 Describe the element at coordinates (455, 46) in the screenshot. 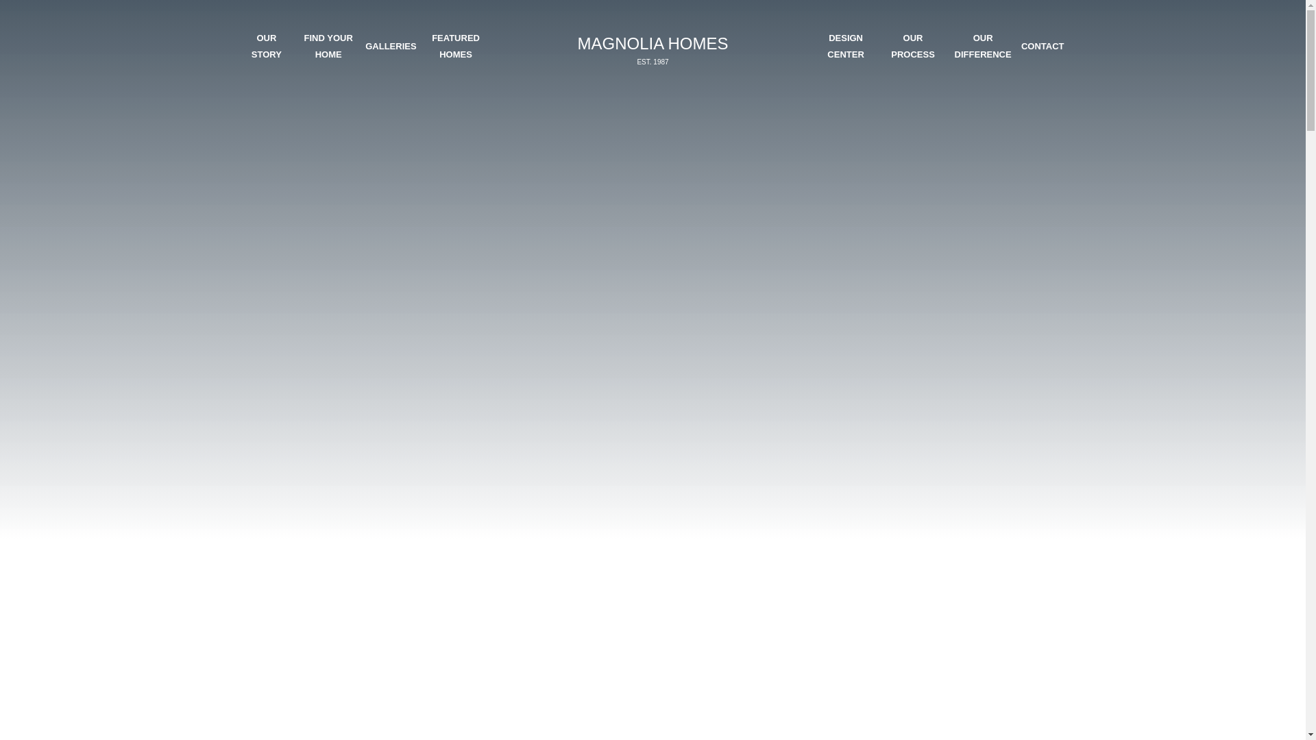

I see `FEATURED HOMES` at that location.